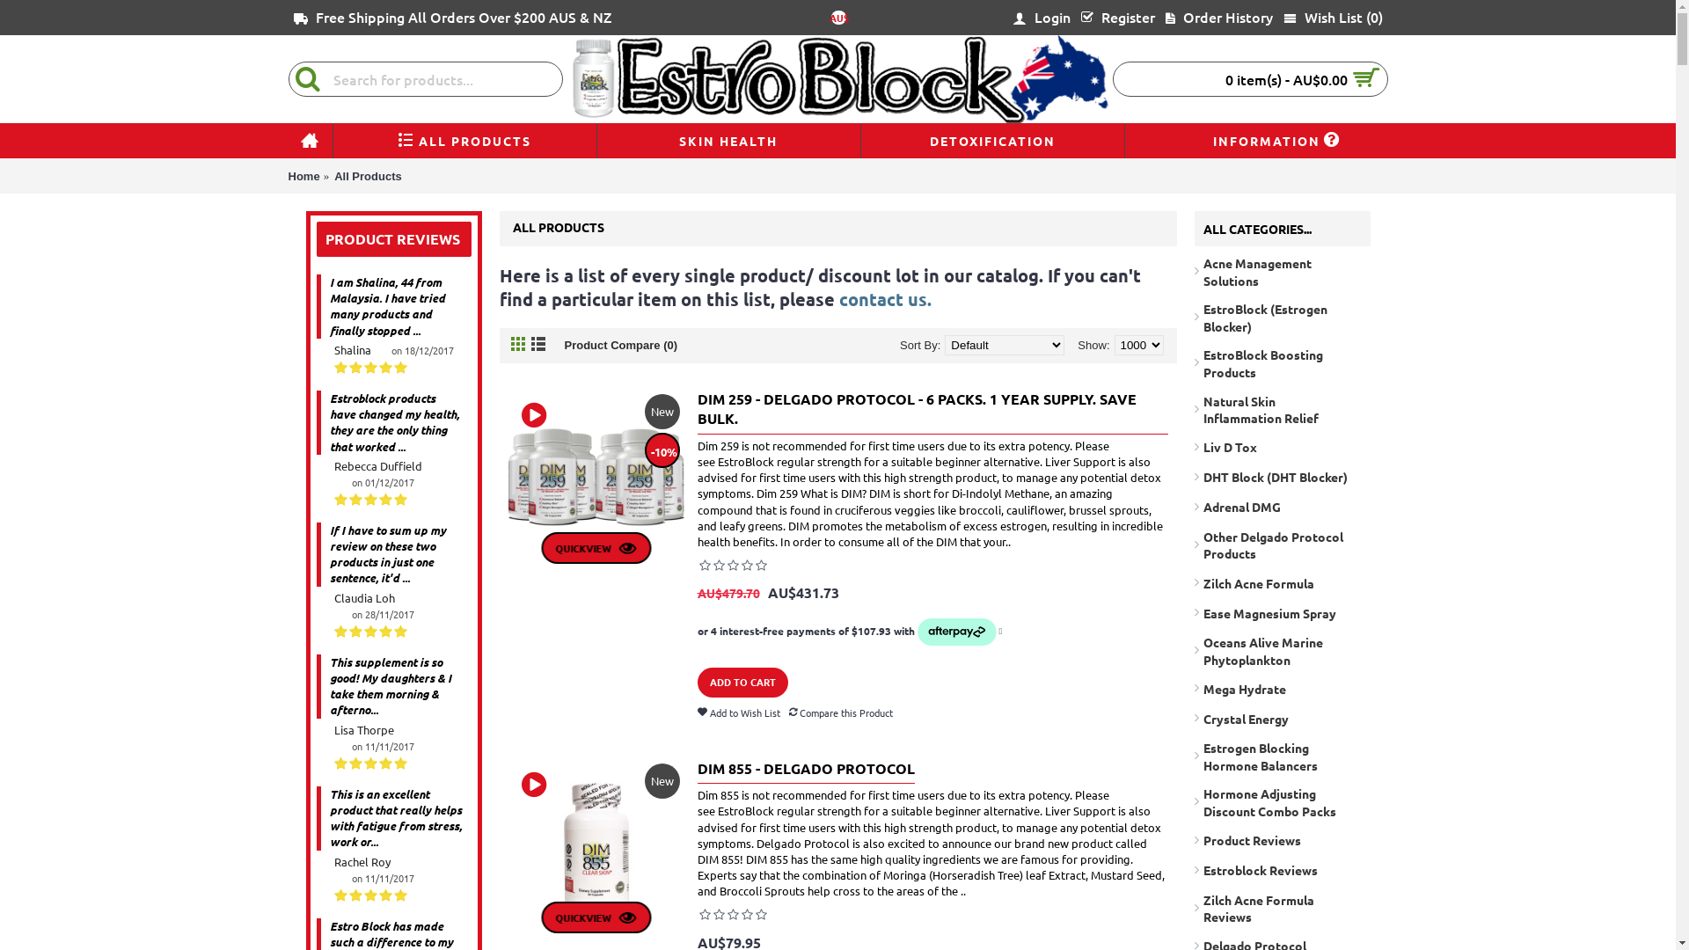 This screenshot has width=1689, height=950. Describe the element at coordinates (452, 18) in the screenshot. I see `Free Shipping All Orders Over $200 AUS & NZ` at that location.